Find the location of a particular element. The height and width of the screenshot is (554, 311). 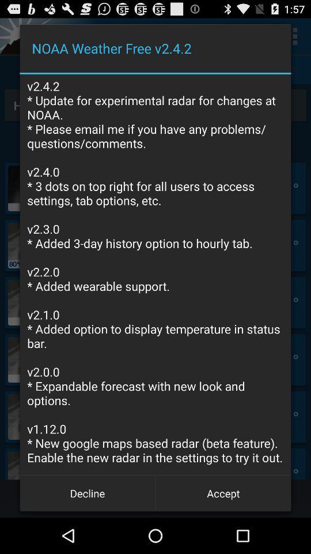

open the button at the bottom right corner is located at coordinates (223, 493).